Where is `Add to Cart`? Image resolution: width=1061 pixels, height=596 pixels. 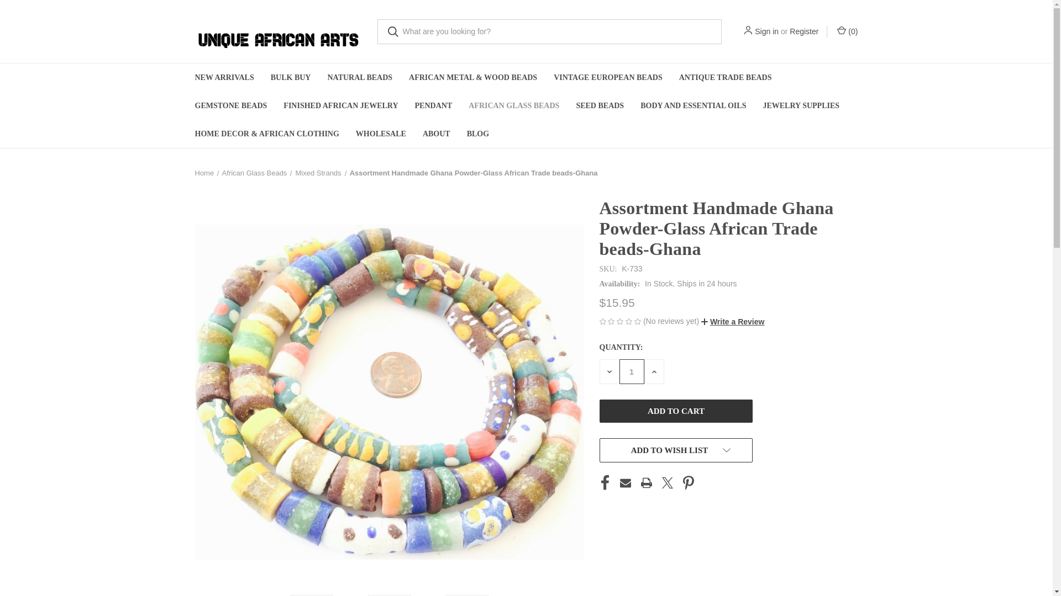 Add to Cart is located at coordinates (675, 411).